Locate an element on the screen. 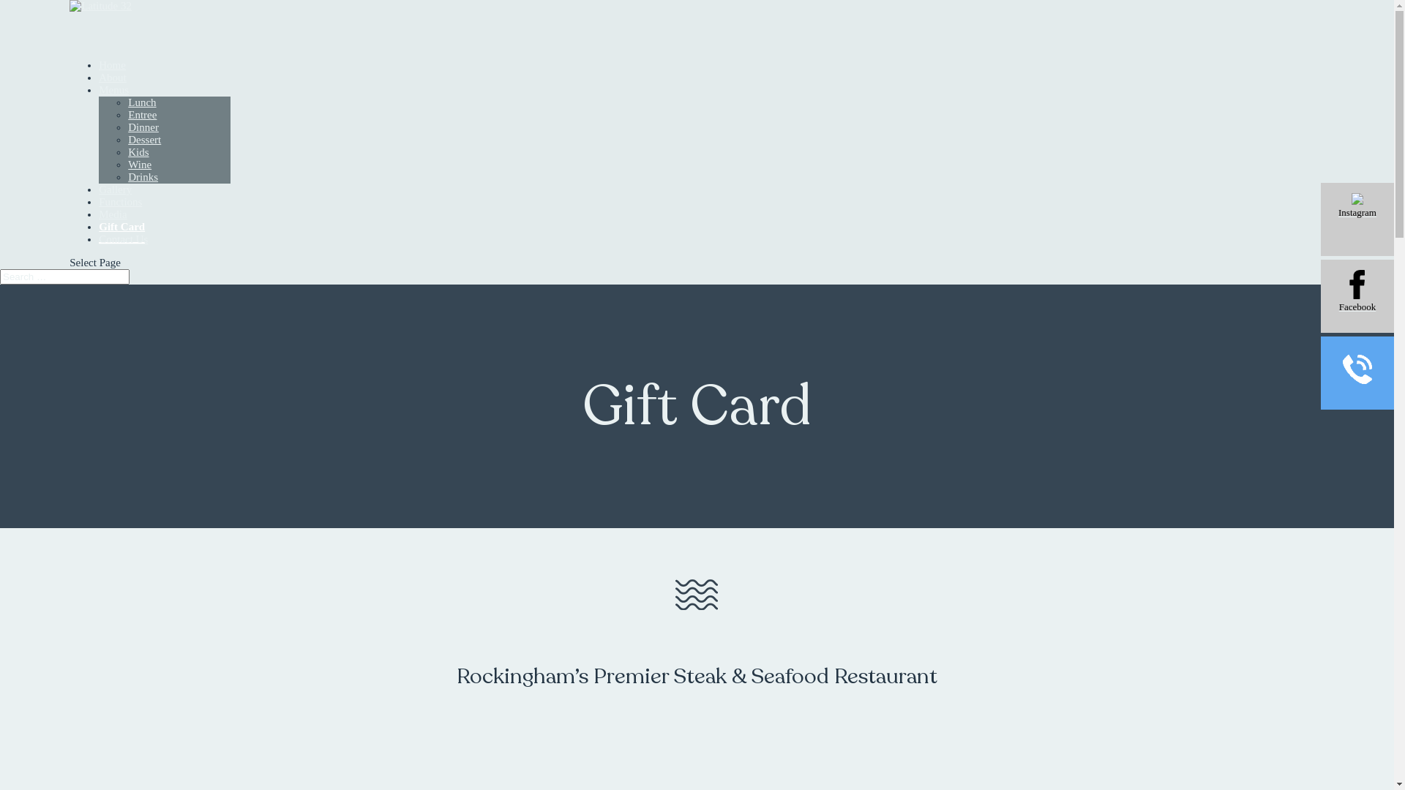  Wine is located at coordinates (140, 165).